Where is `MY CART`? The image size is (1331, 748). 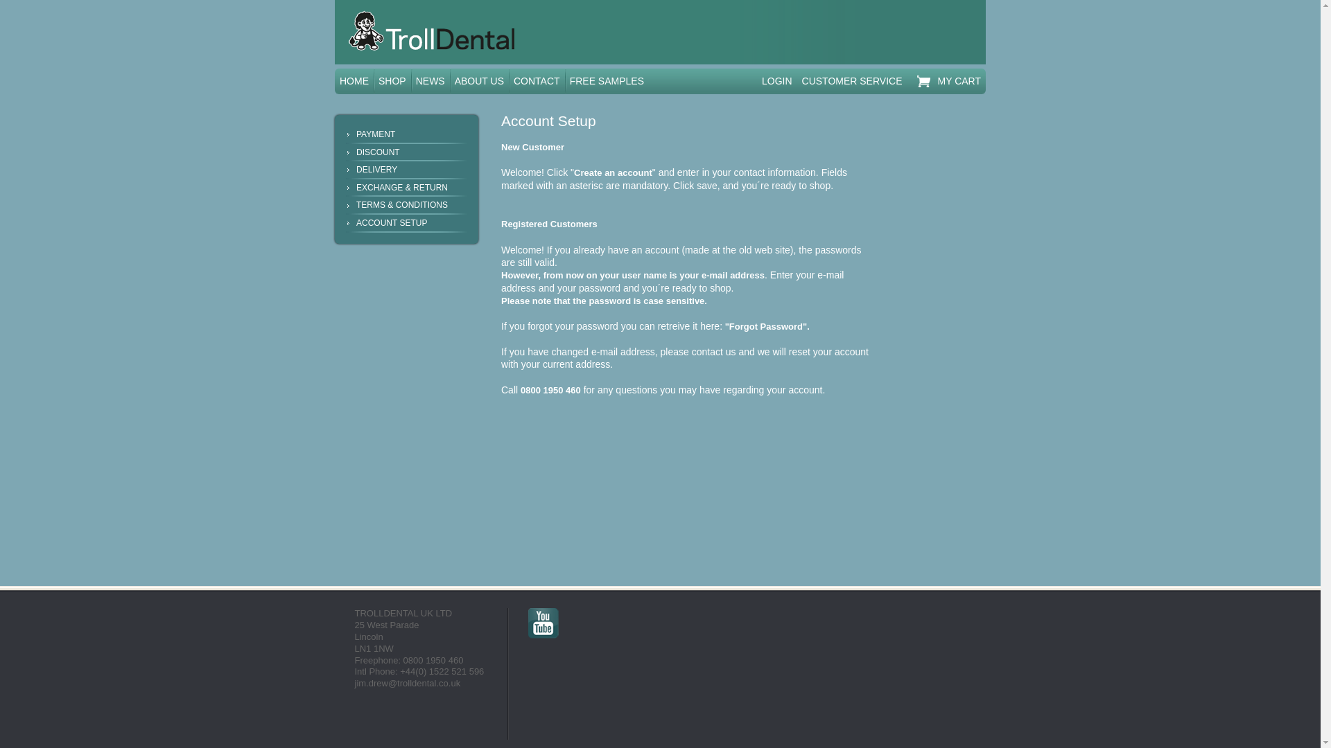
MY CART is located at coordinates (946, 82).